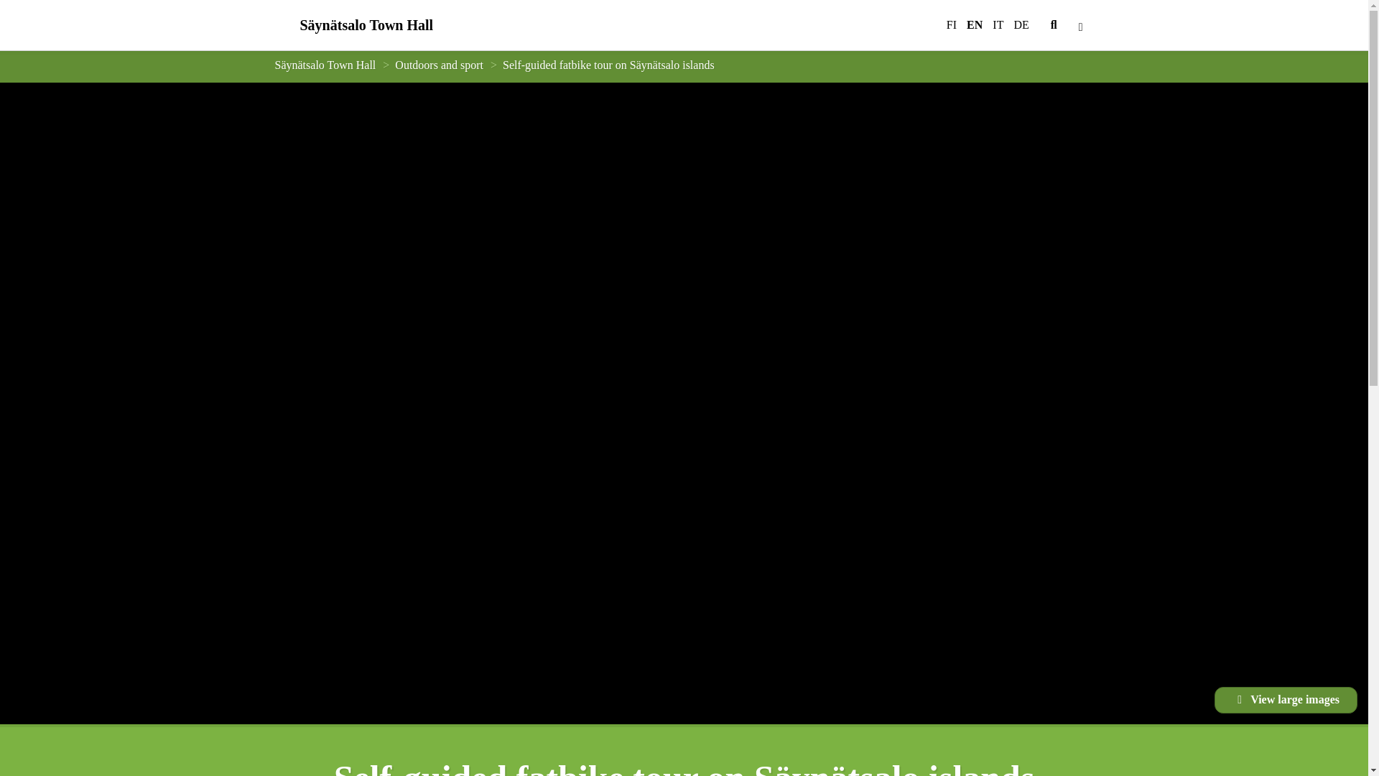 The width and height of the screenshot is (1379, 776). What do you see at coordinates (974, 25) in the screenshot?
I see `EN` at bounding box center [974, 25].